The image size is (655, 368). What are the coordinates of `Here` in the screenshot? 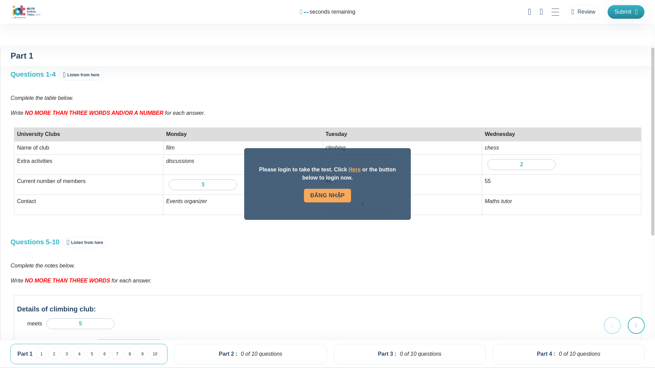 It's located at (354, 170).